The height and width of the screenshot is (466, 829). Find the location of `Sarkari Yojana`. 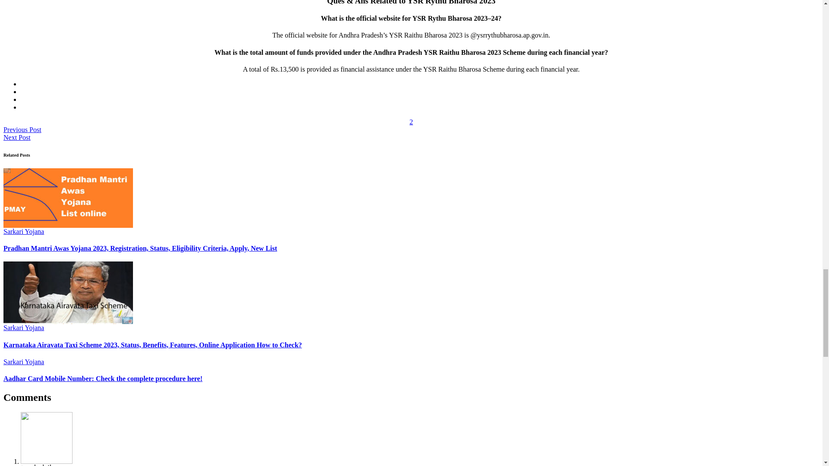

Sarkari Yojana is located at coordinates (23, 362).